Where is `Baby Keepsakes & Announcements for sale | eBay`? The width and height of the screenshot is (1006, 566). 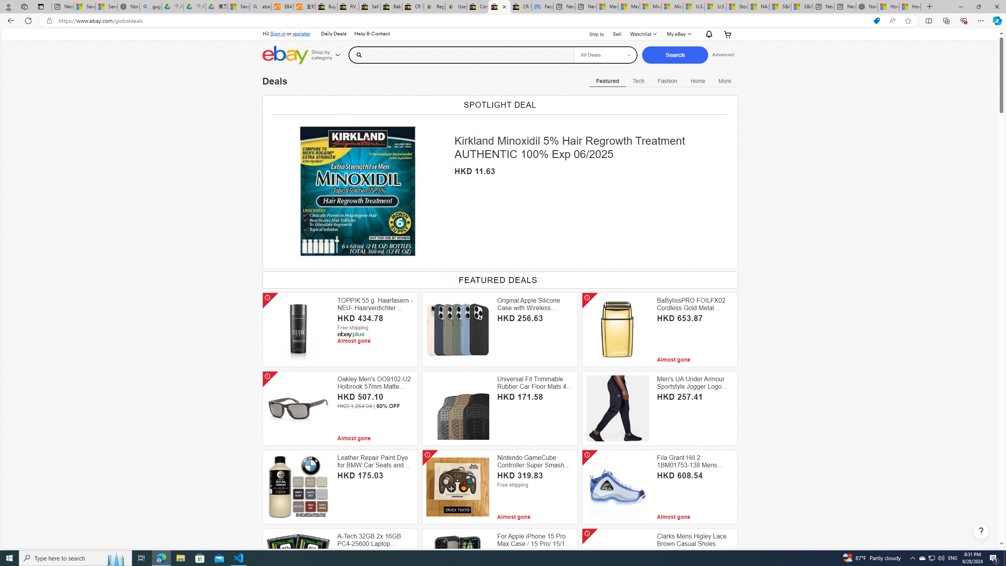
Baby Keepsakes & Announcements for sale | eBay is located at coordinates (391, 7).